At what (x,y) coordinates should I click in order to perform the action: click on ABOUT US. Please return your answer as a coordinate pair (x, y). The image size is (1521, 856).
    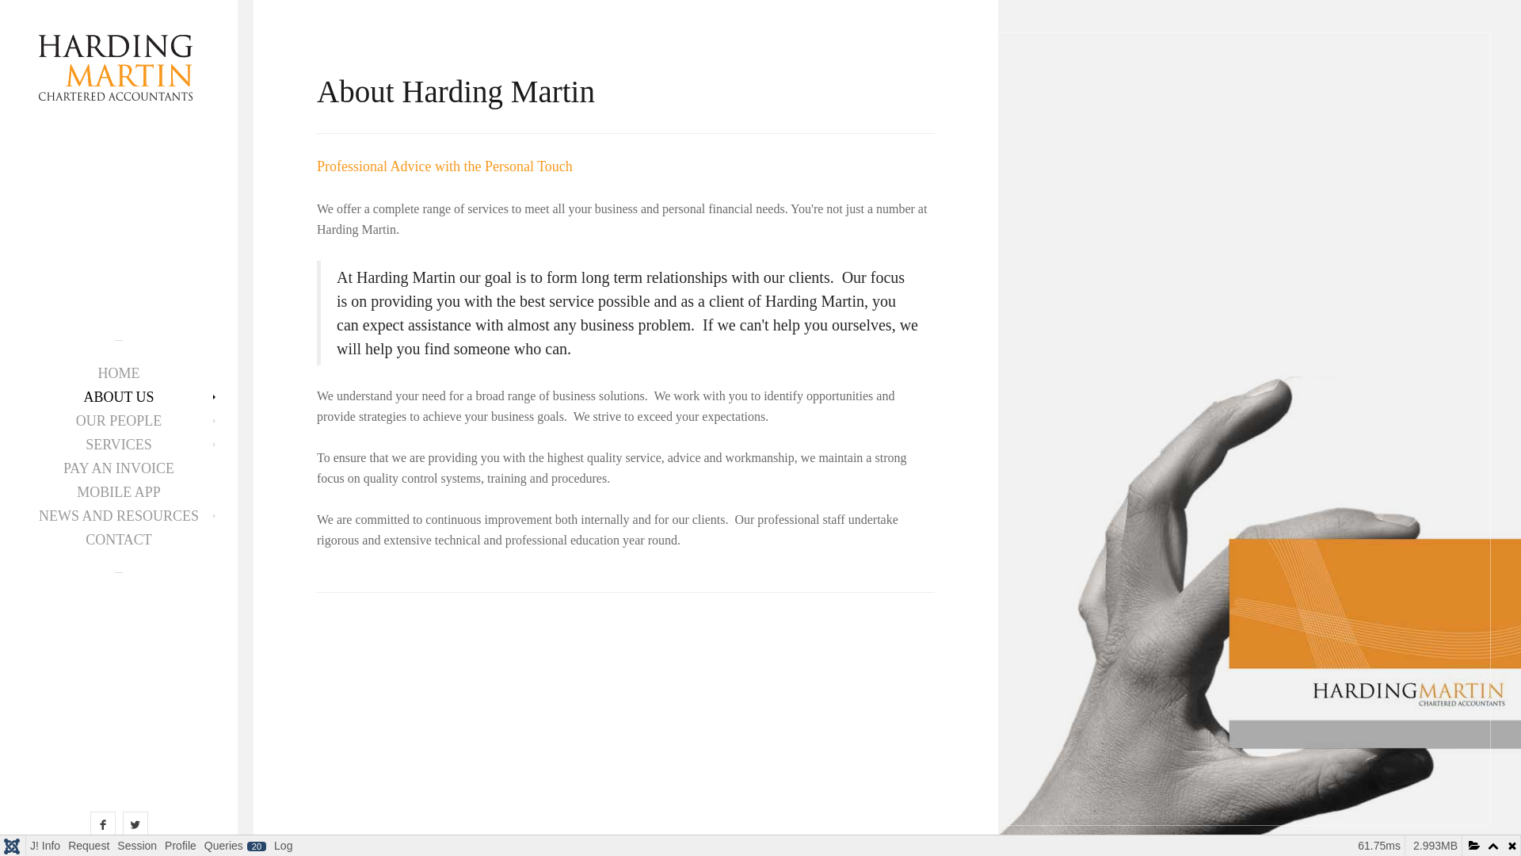
    Looking at the image, I should click on (119, 397).